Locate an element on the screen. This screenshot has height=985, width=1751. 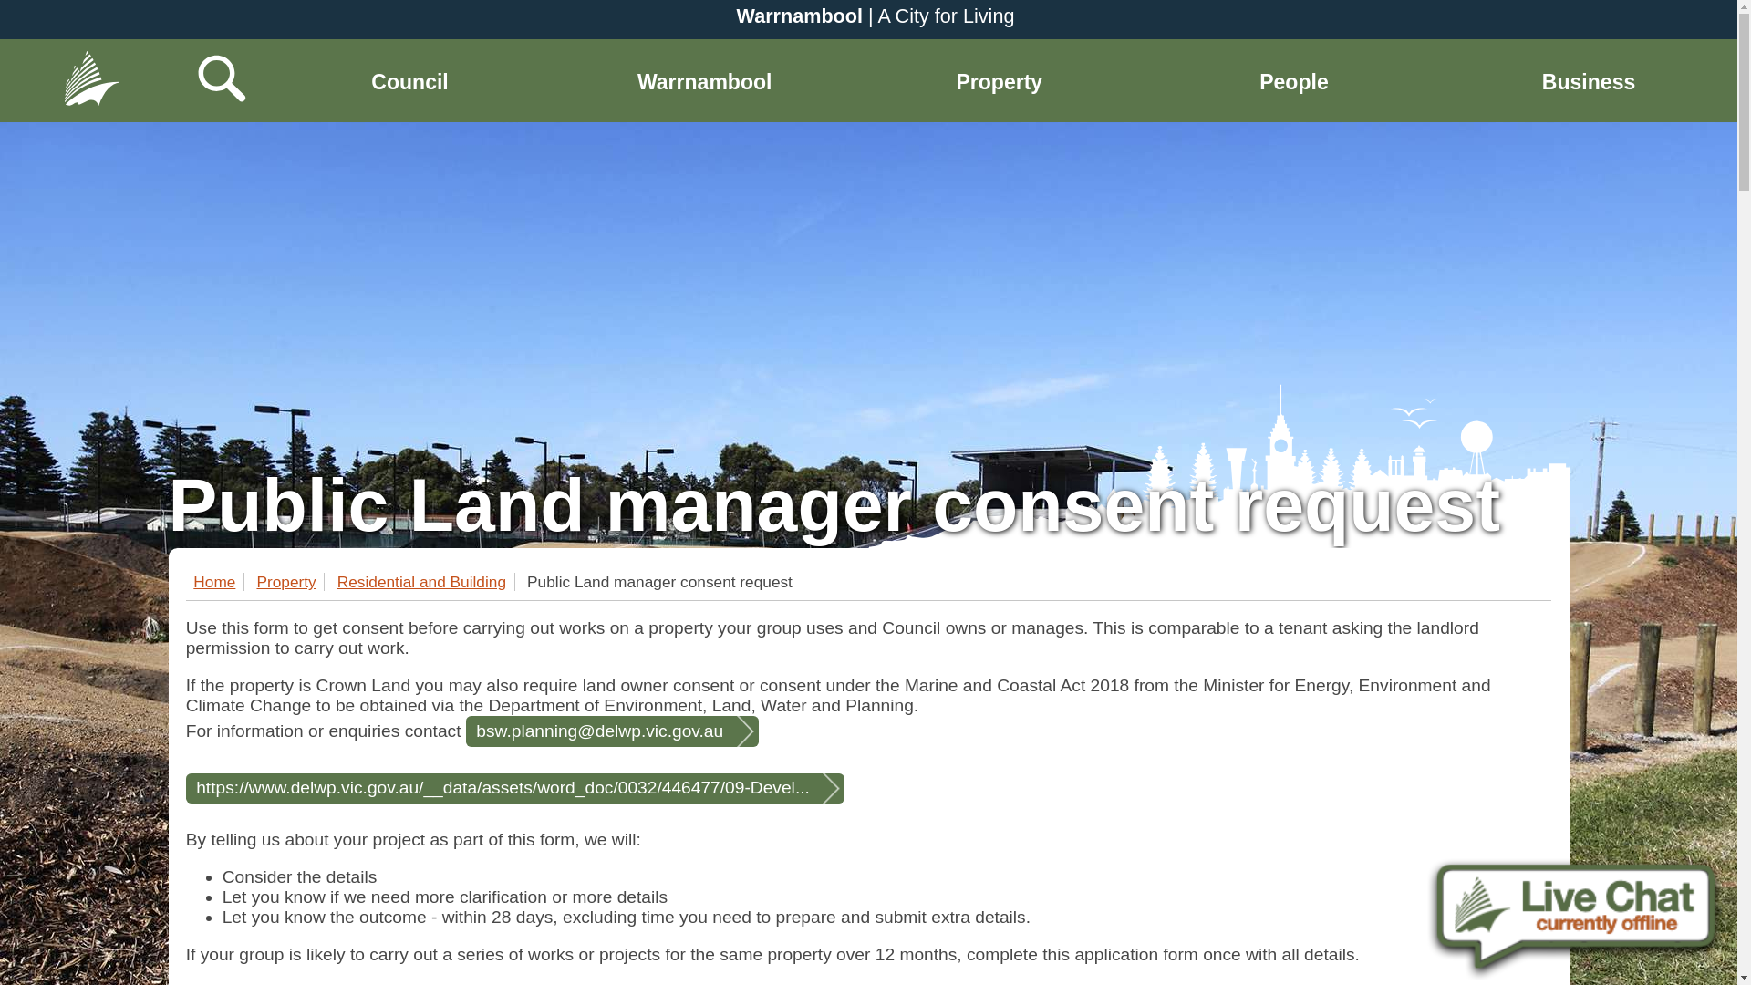
Warrnambool is located at coordinates (704, 80).